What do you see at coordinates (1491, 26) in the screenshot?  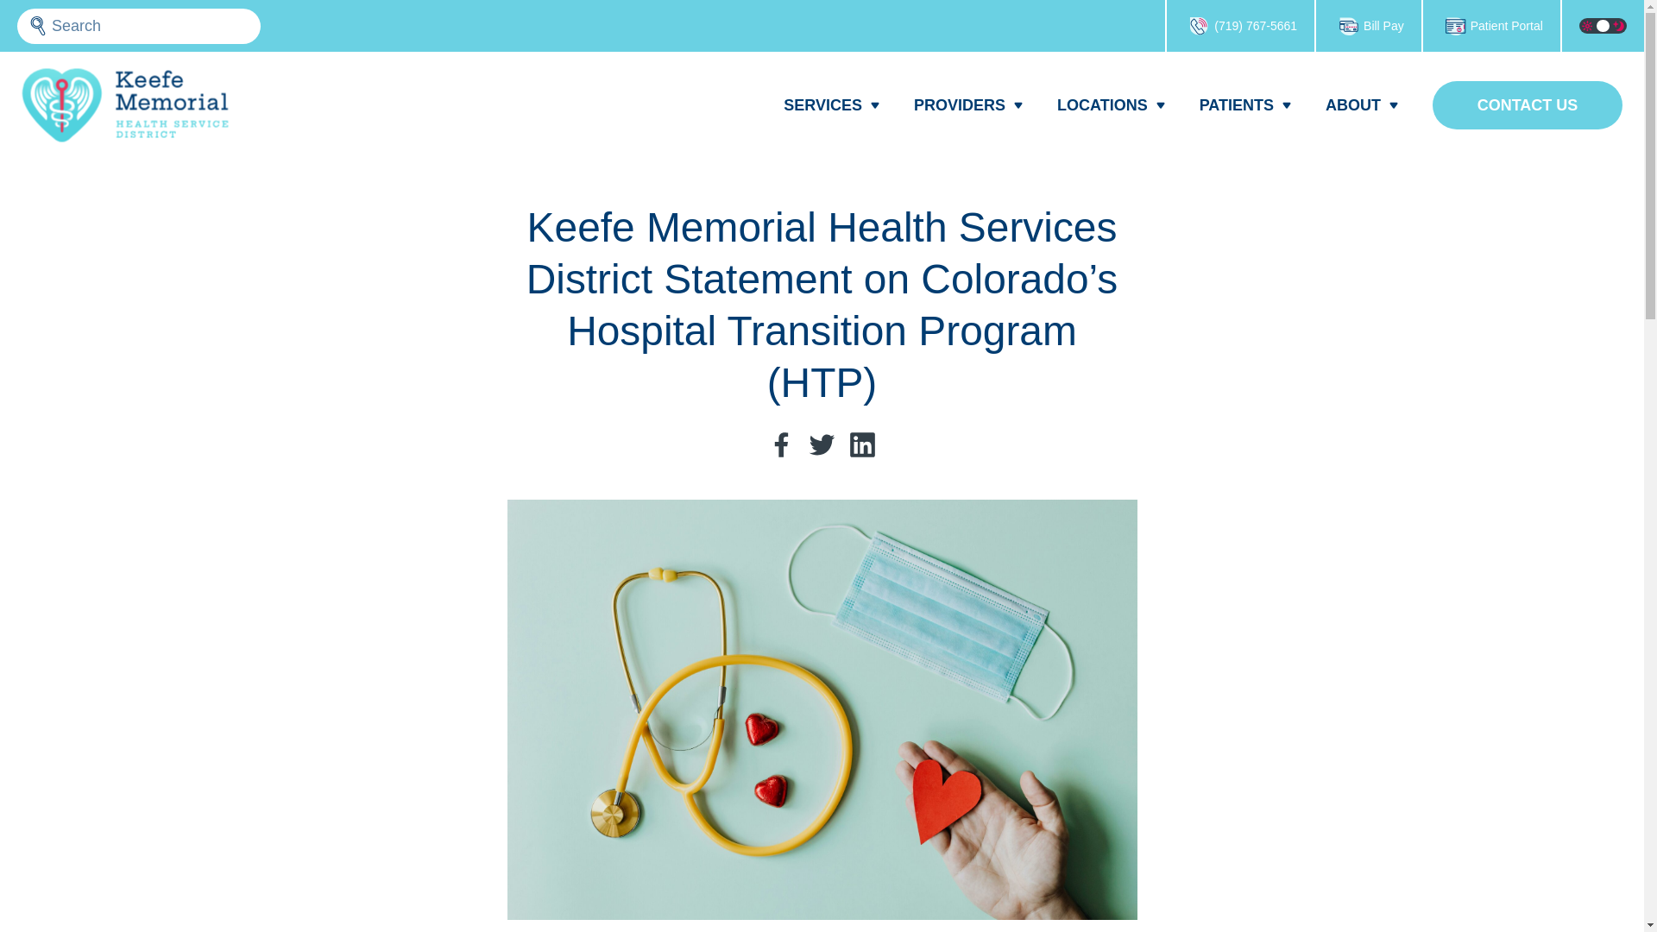 I see `Patient Portal` at bounding box center [1491, 26].